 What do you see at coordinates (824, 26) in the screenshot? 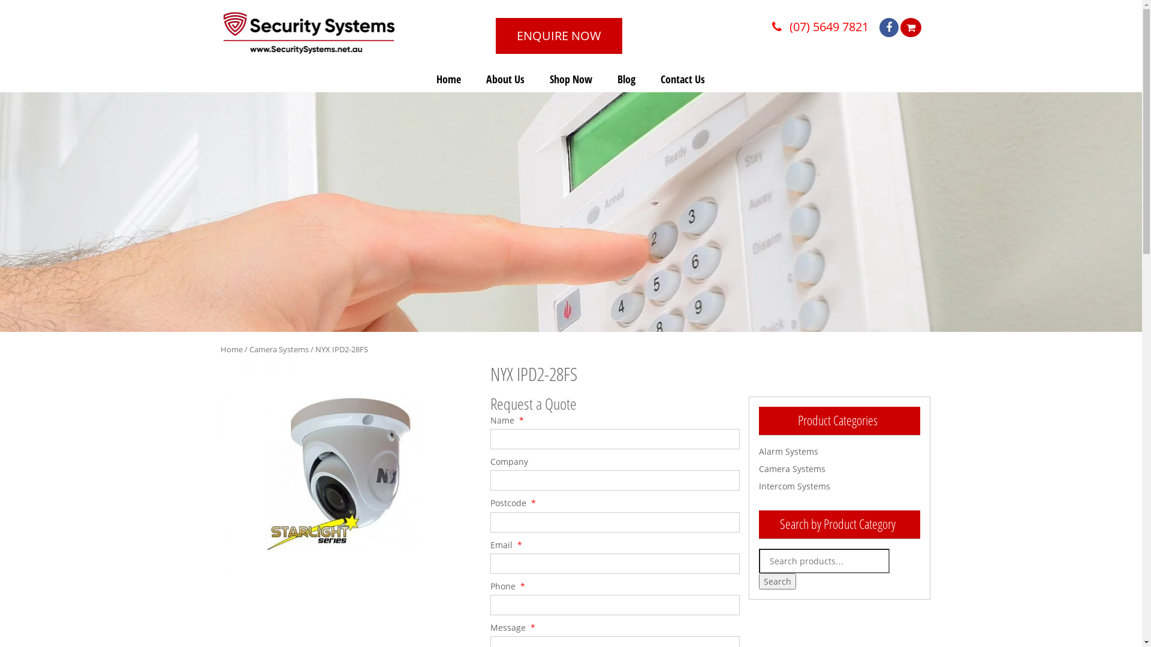
I see `(07) 5649 7821` at bounding box center [824, 26].